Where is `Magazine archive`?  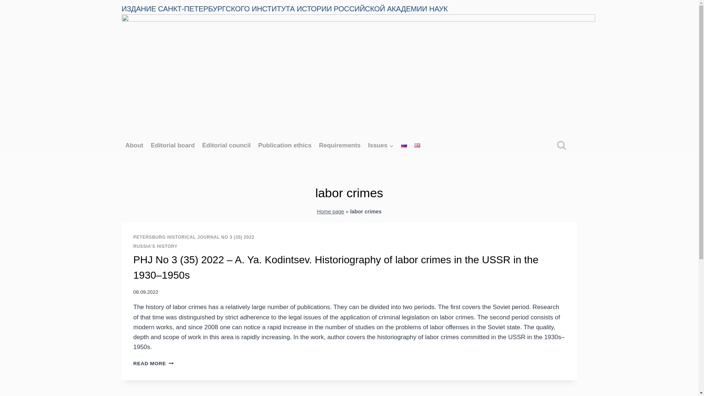 Magazine archive is located at coordinates (381, 145).